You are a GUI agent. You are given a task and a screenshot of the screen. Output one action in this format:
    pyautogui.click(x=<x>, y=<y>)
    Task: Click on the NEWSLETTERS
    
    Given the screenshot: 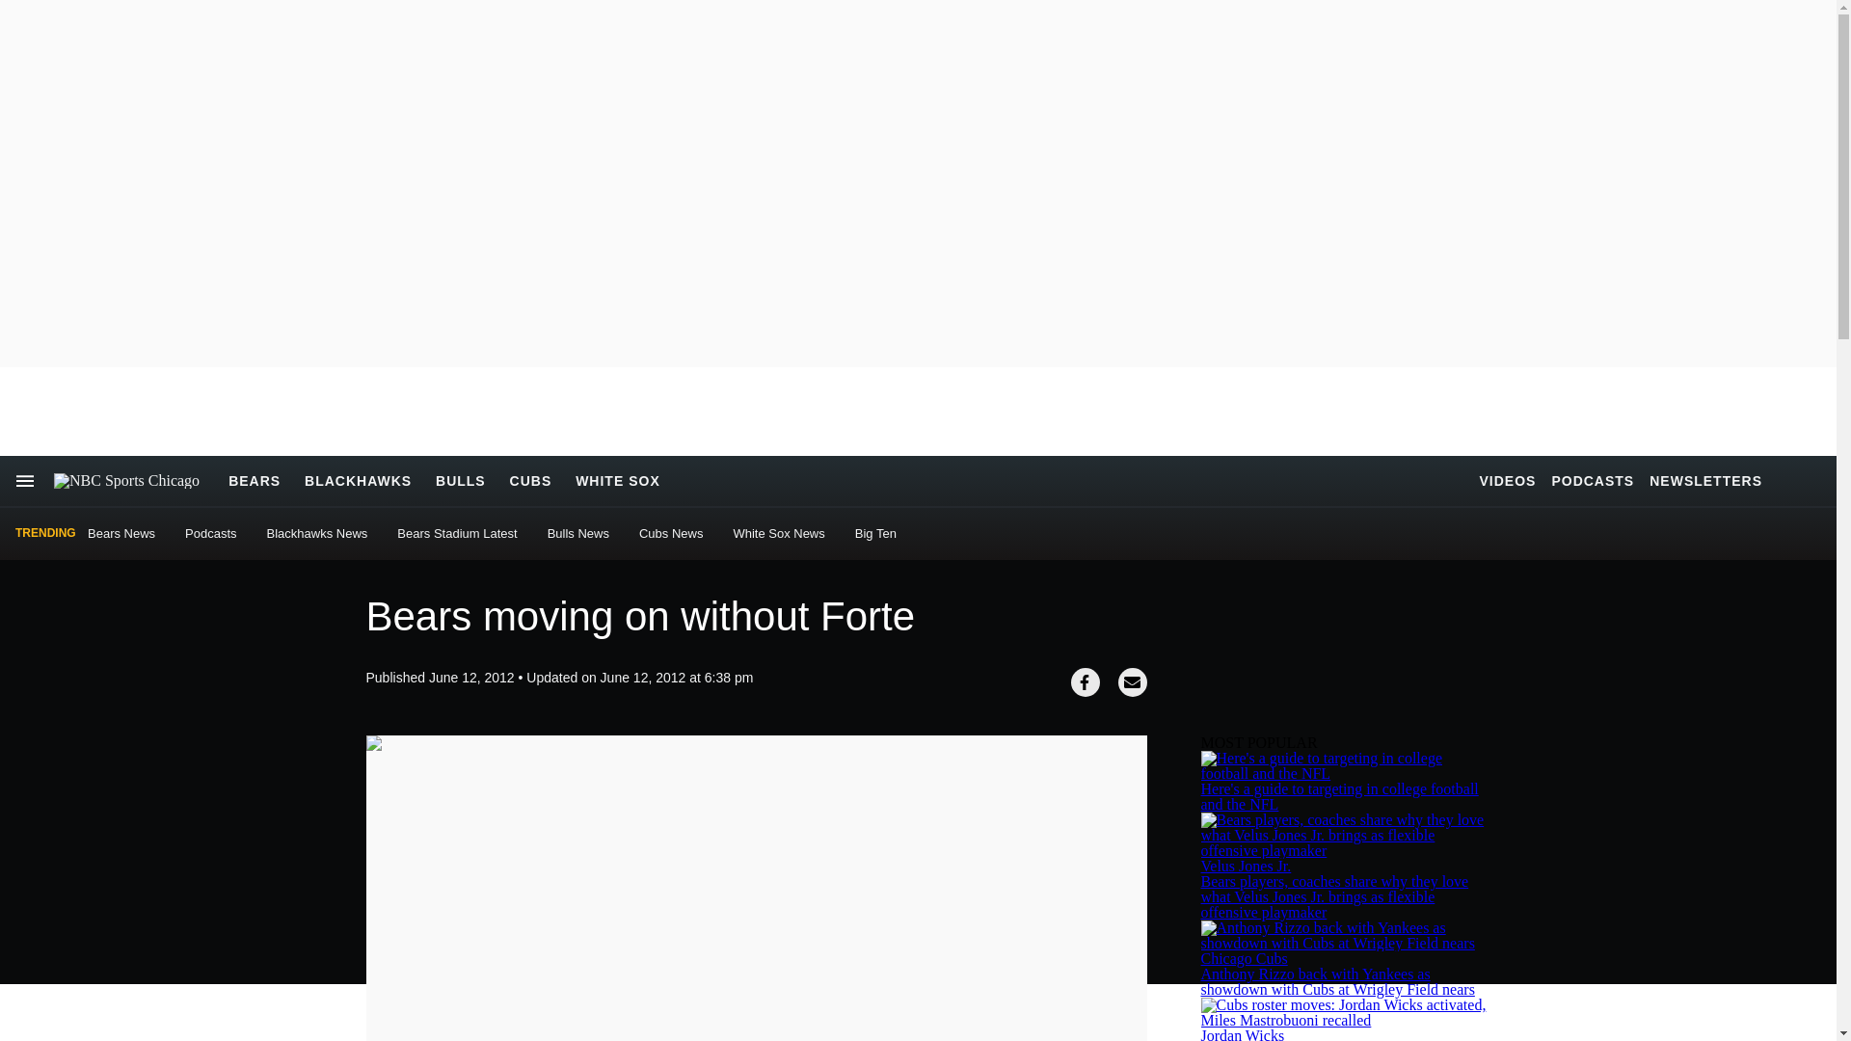 What is the action you would take?
    pyautogui.click(x=1704, y=480)
    